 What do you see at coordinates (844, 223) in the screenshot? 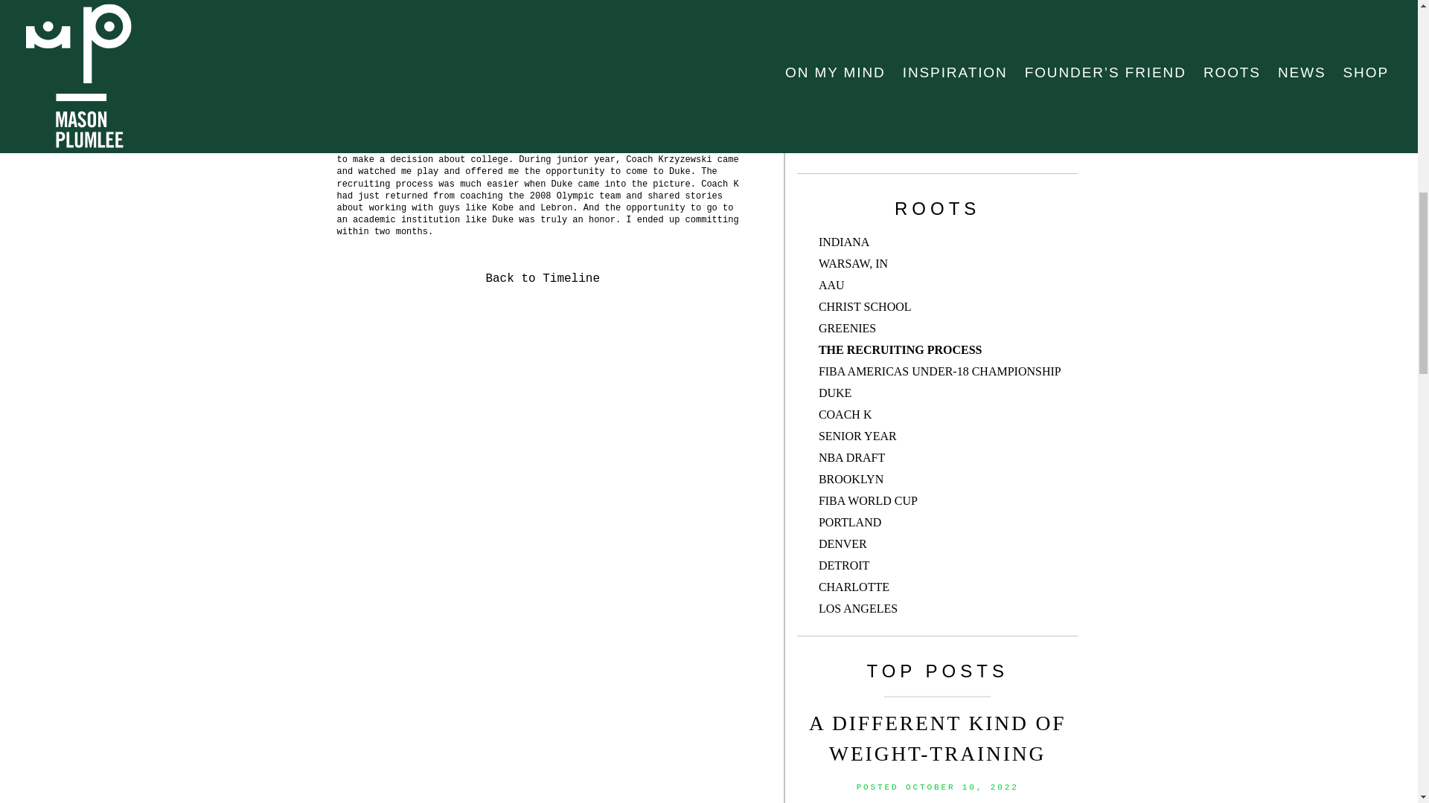
I see `INDIANA` at bounding box center [844, 223].